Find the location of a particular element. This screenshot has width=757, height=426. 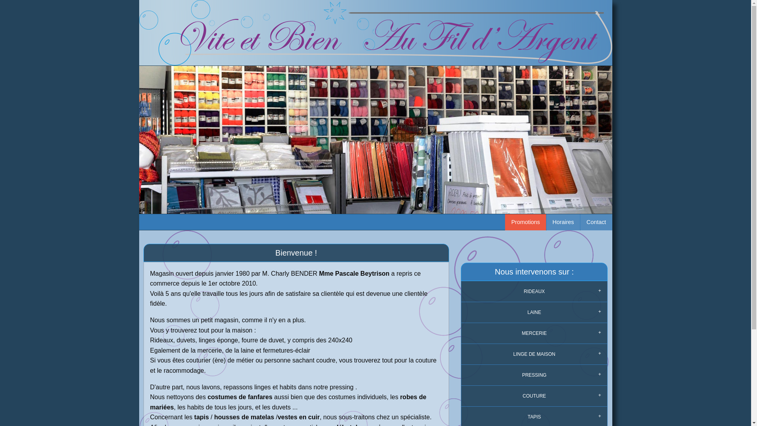

RIDEAUX is located at coordinates (535, 292).